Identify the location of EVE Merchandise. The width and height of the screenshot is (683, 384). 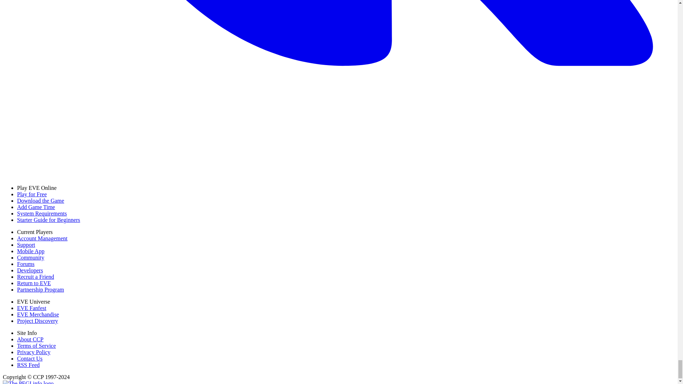
(38, 314).